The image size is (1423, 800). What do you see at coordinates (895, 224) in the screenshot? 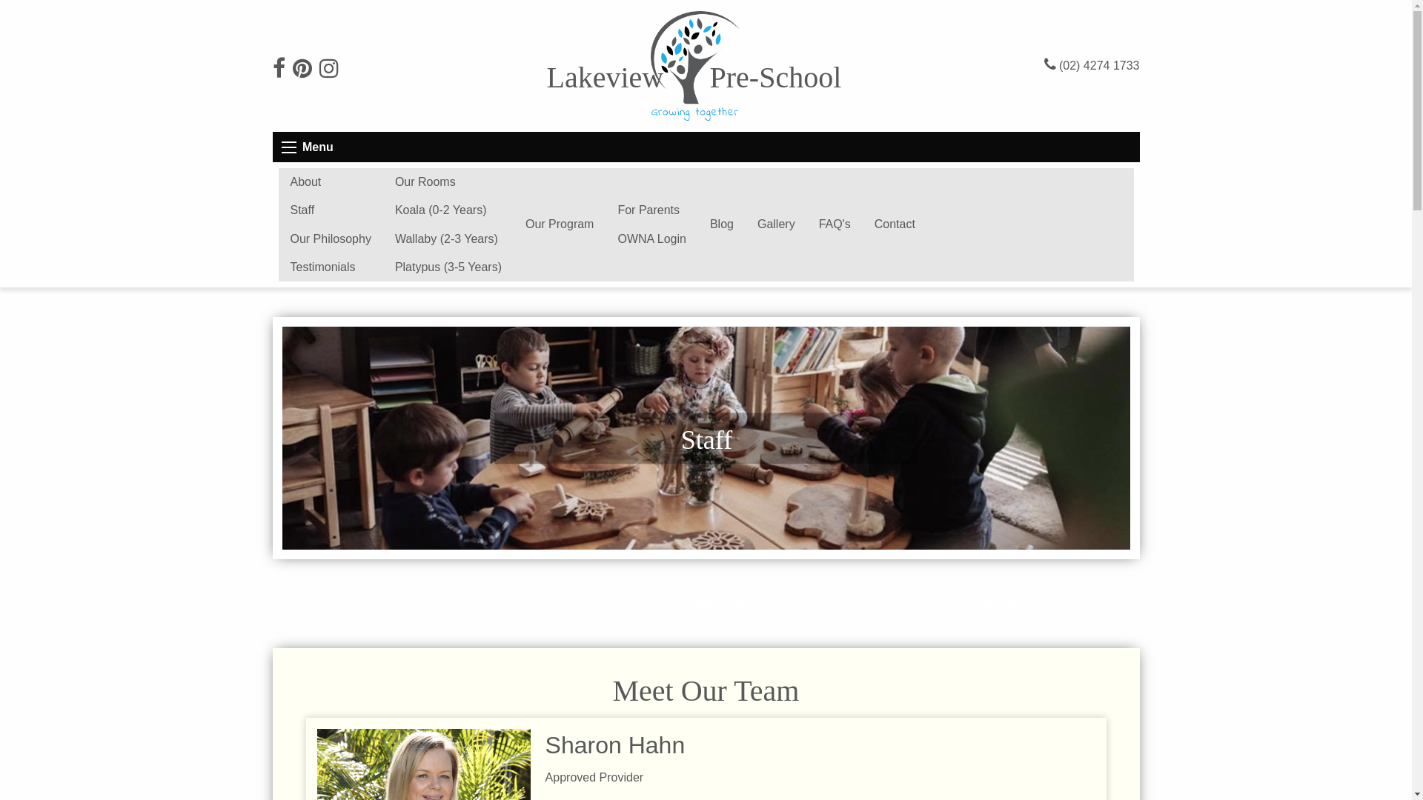
I see `Contact` at bounding box center [895, 224].